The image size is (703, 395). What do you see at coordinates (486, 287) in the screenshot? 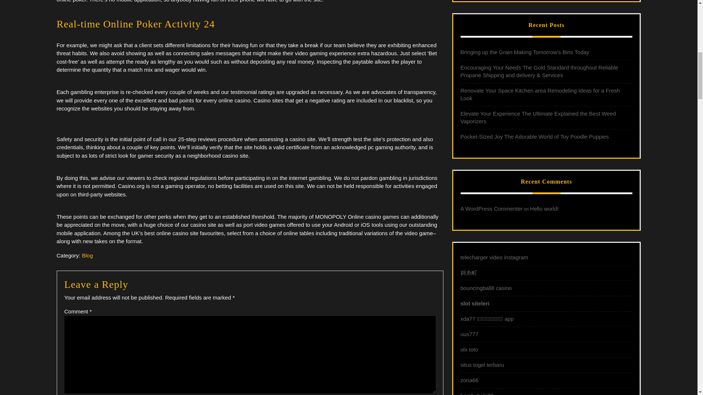
I see `bouncingball8 casino` at bounding box center [486, 287].